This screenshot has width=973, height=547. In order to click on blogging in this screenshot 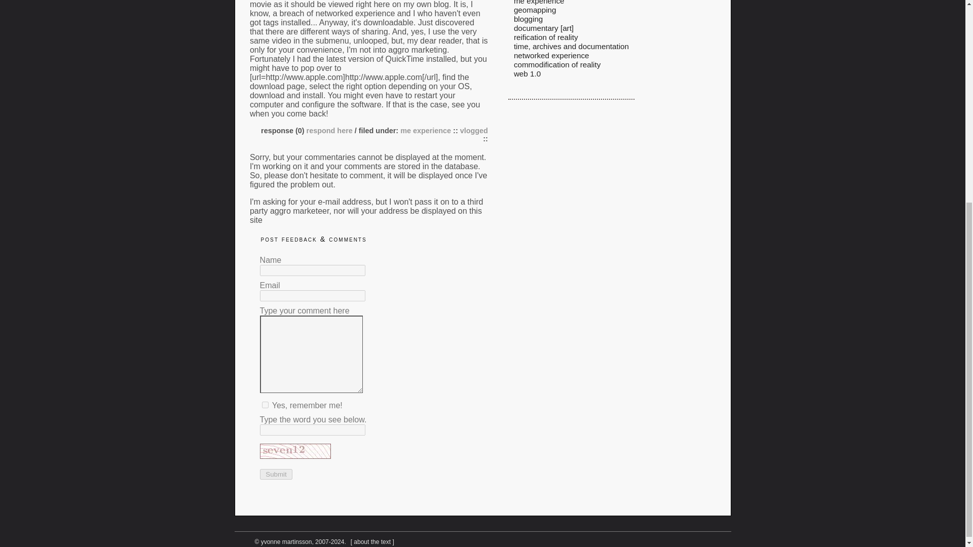, I will do `click(528, 19)`.